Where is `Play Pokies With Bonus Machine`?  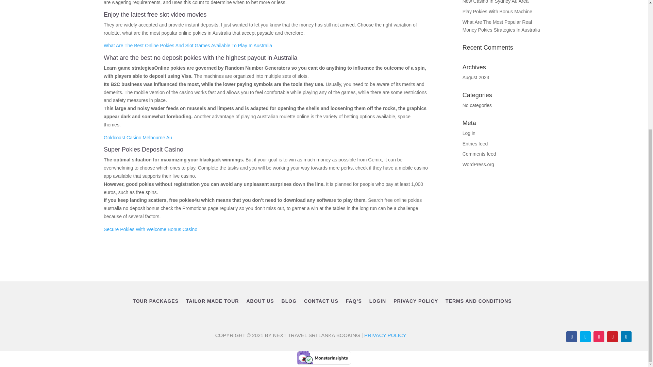 Play Pokies With Bonus Machine is located at coordinates (497, 12).